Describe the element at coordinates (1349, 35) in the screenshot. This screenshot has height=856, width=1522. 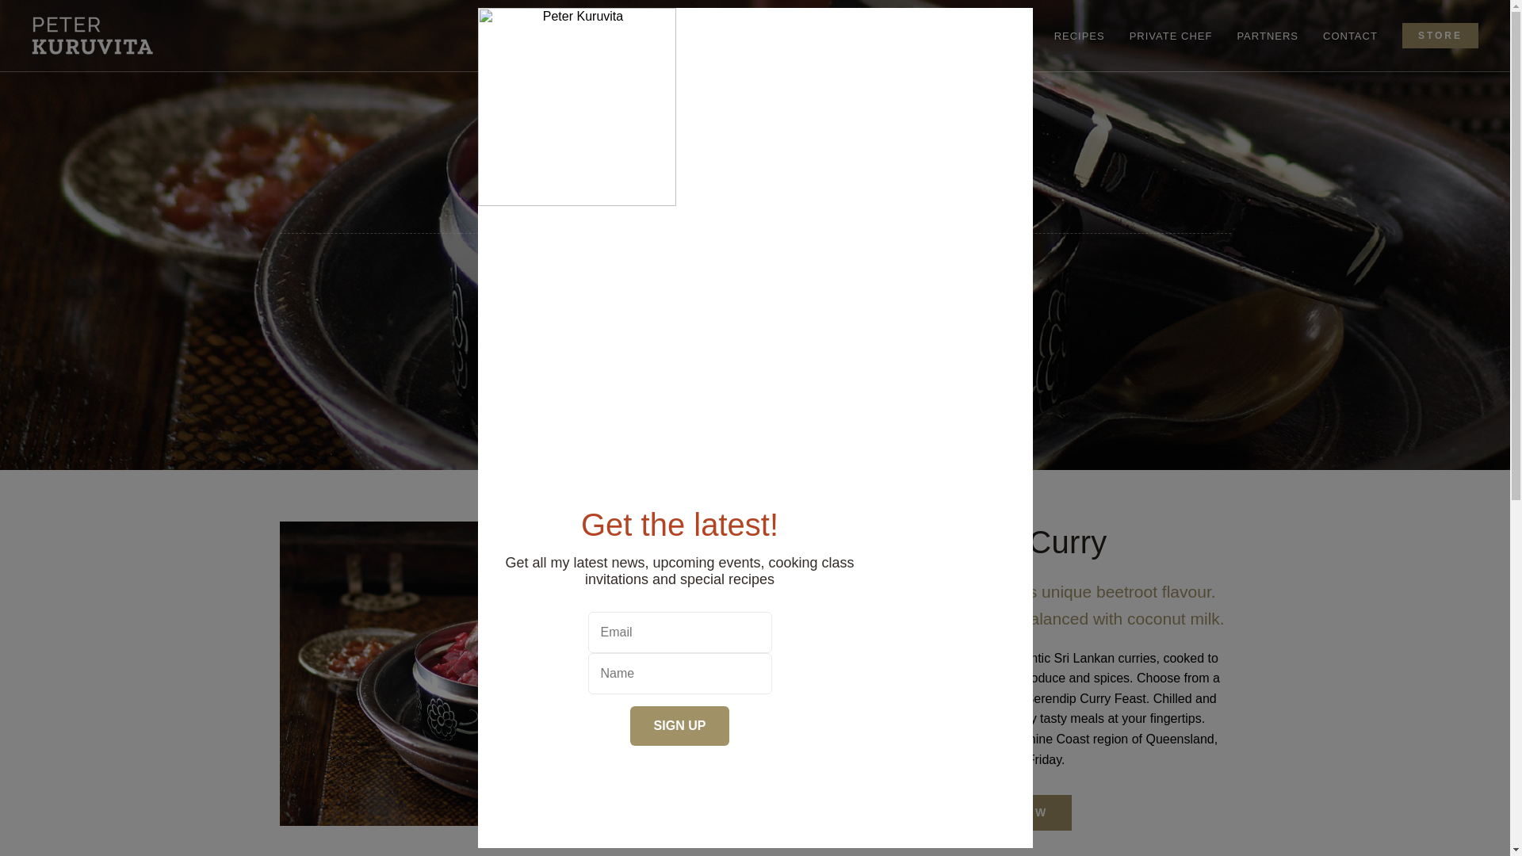
I see `CONTACT` at that location.